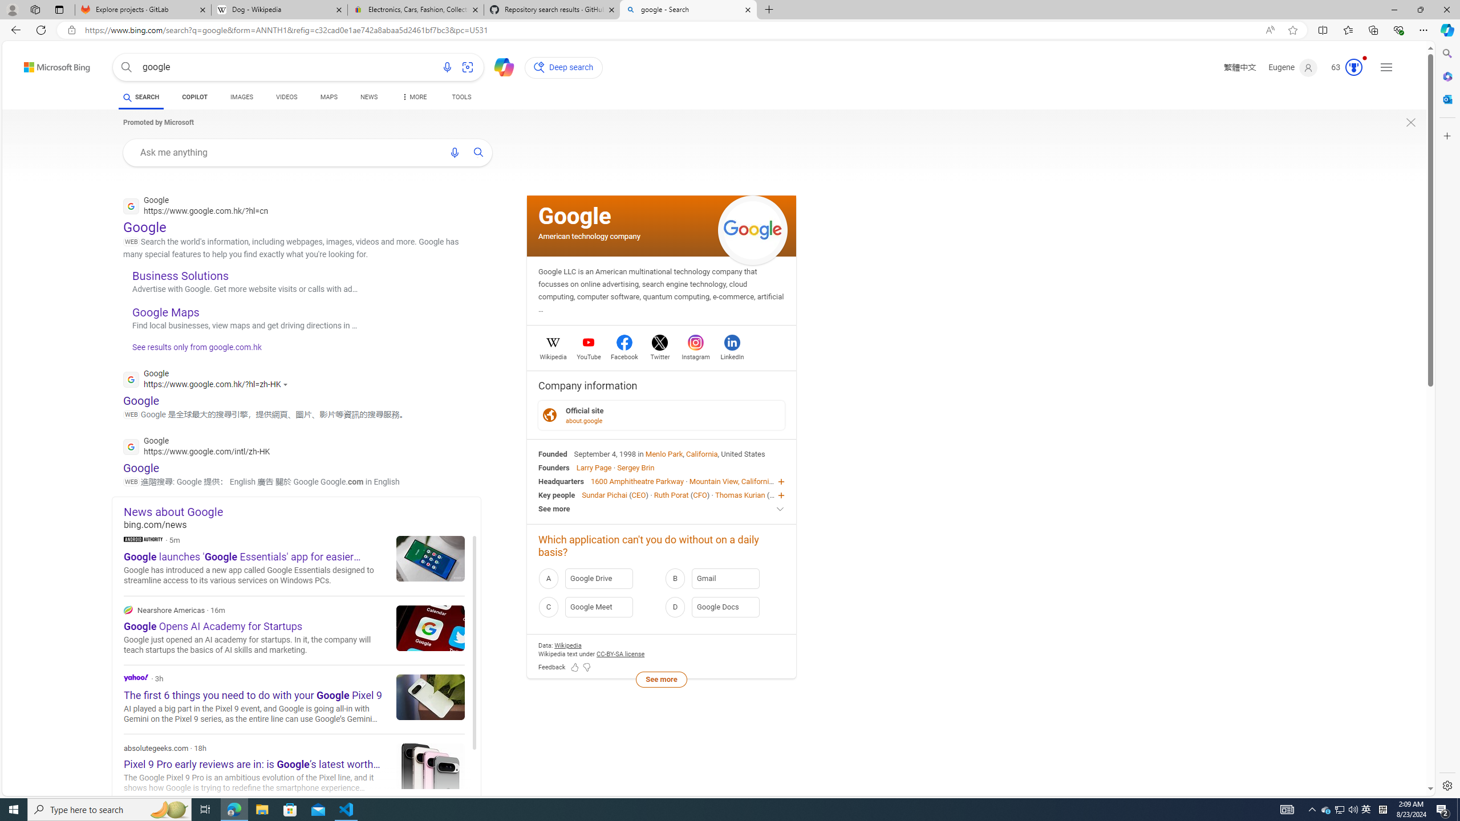  What do you see at coordinates (50, 64) in the screenshot?
I see `Back to Bing search` at bounding box center [50, 64].